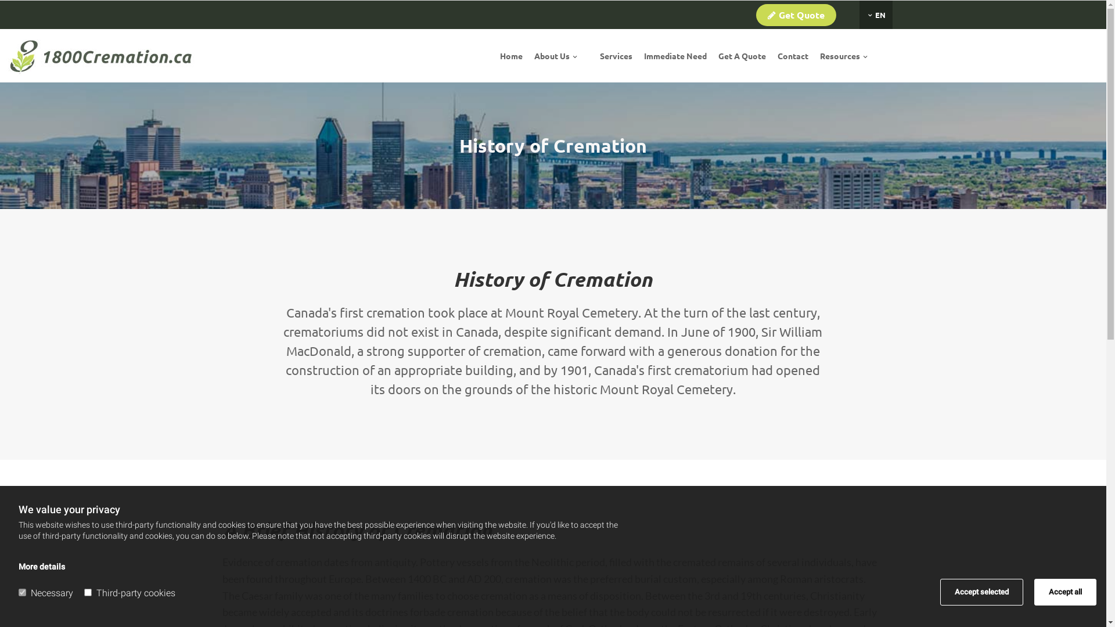 This screenshot has height=627, width=1115. What do you see at coordinates (793, 56) in the screenshot?
I see `Contact` at bounding box center [793, 56].